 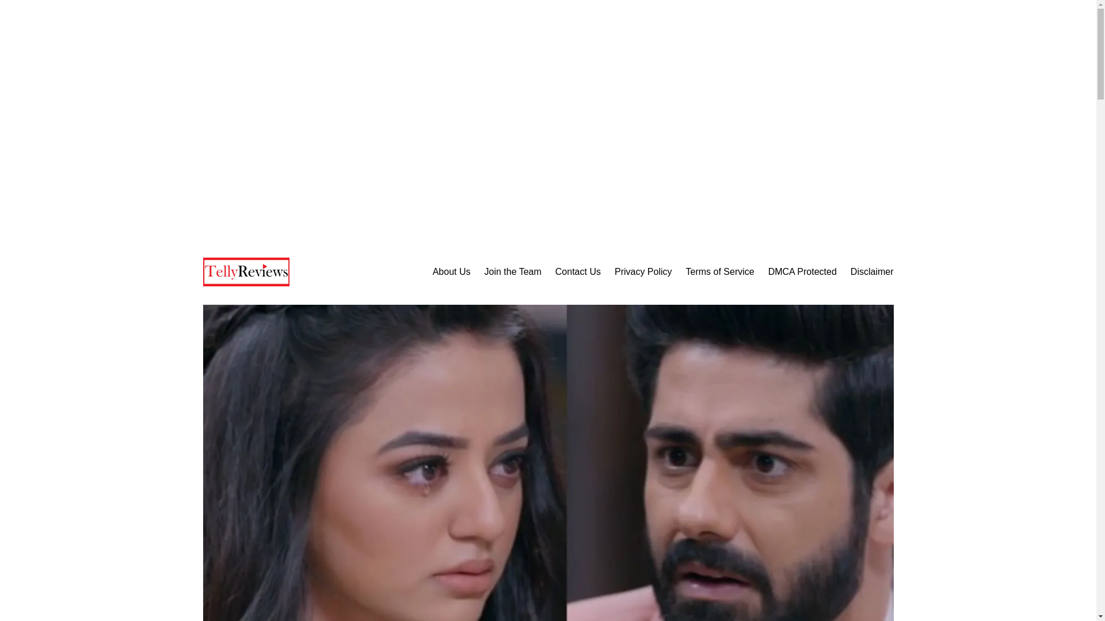 What do you see at coordinates (802, 272) in the screenshot?
I see `DMCA Protected` at bounding box center [802, 272].